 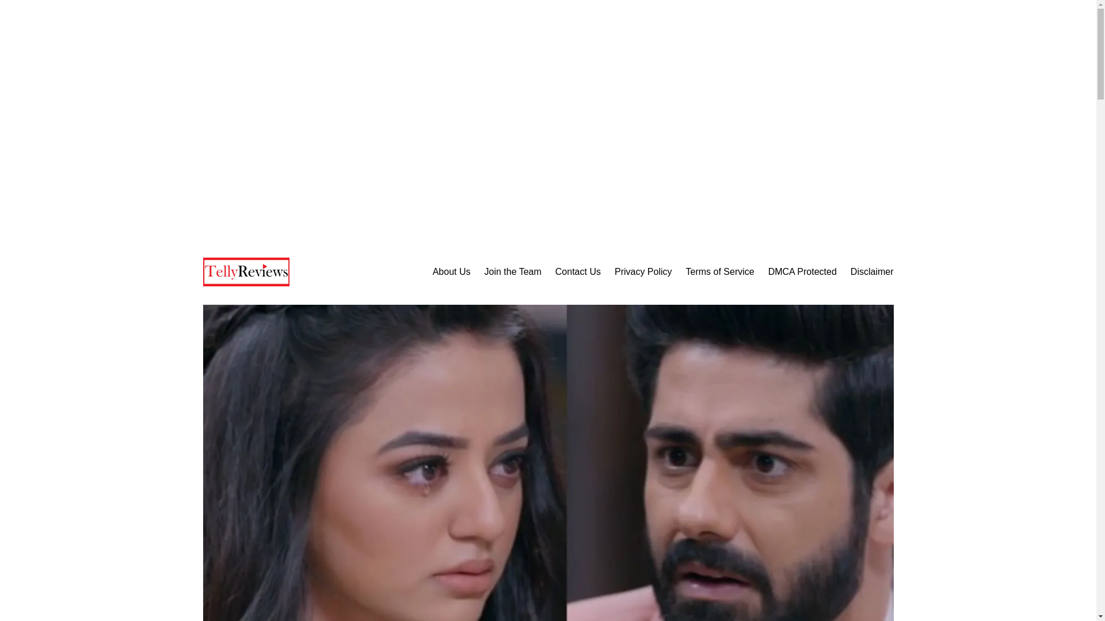 What do you see at coordinates (802, 272) in the screenshot?
I see `DMCA Protected` at bounding box center [802, 272].